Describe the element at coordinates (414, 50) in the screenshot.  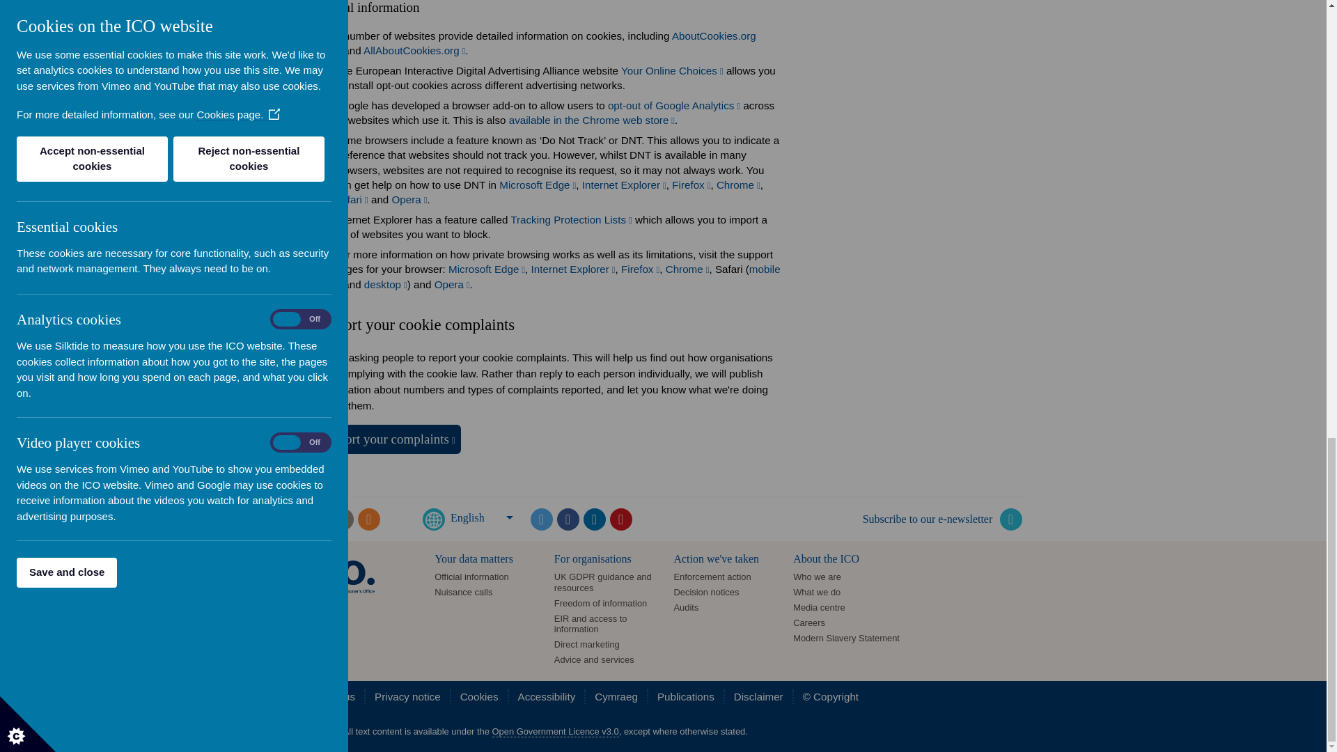
I see `AllAboutCookies.org` at that location.